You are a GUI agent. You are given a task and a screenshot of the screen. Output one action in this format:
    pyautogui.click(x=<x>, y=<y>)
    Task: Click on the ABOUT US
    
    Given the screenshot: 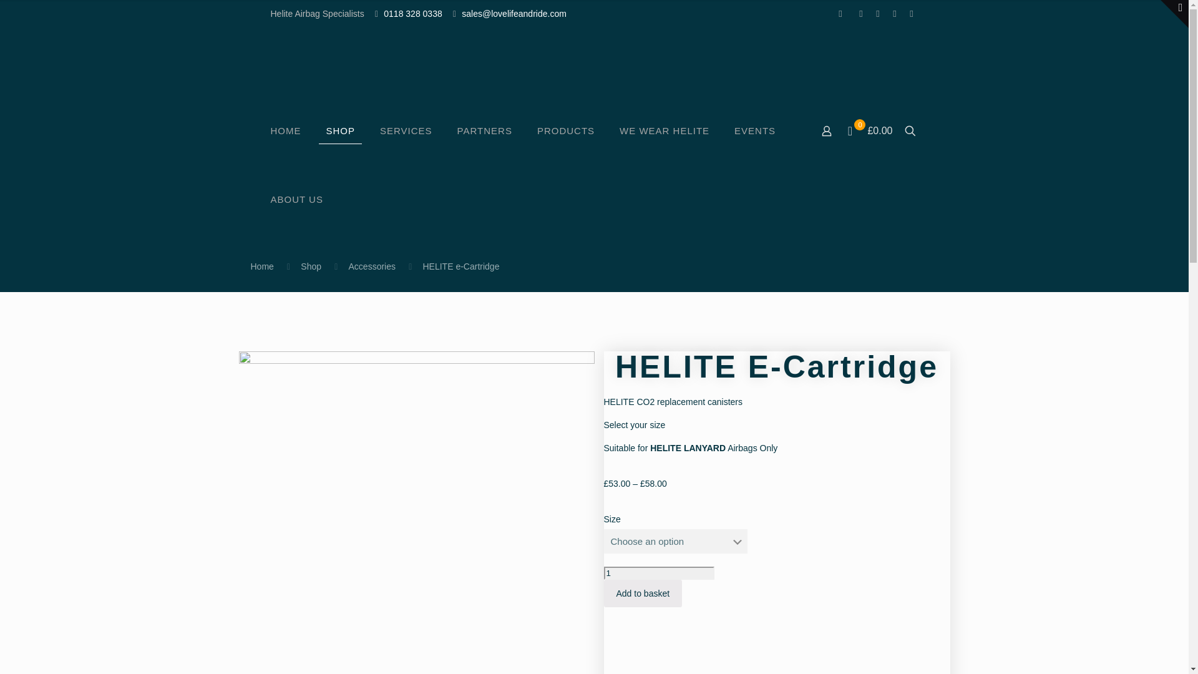 What is the action you would take?
    pyautogui.click(x=297, y=199)
    